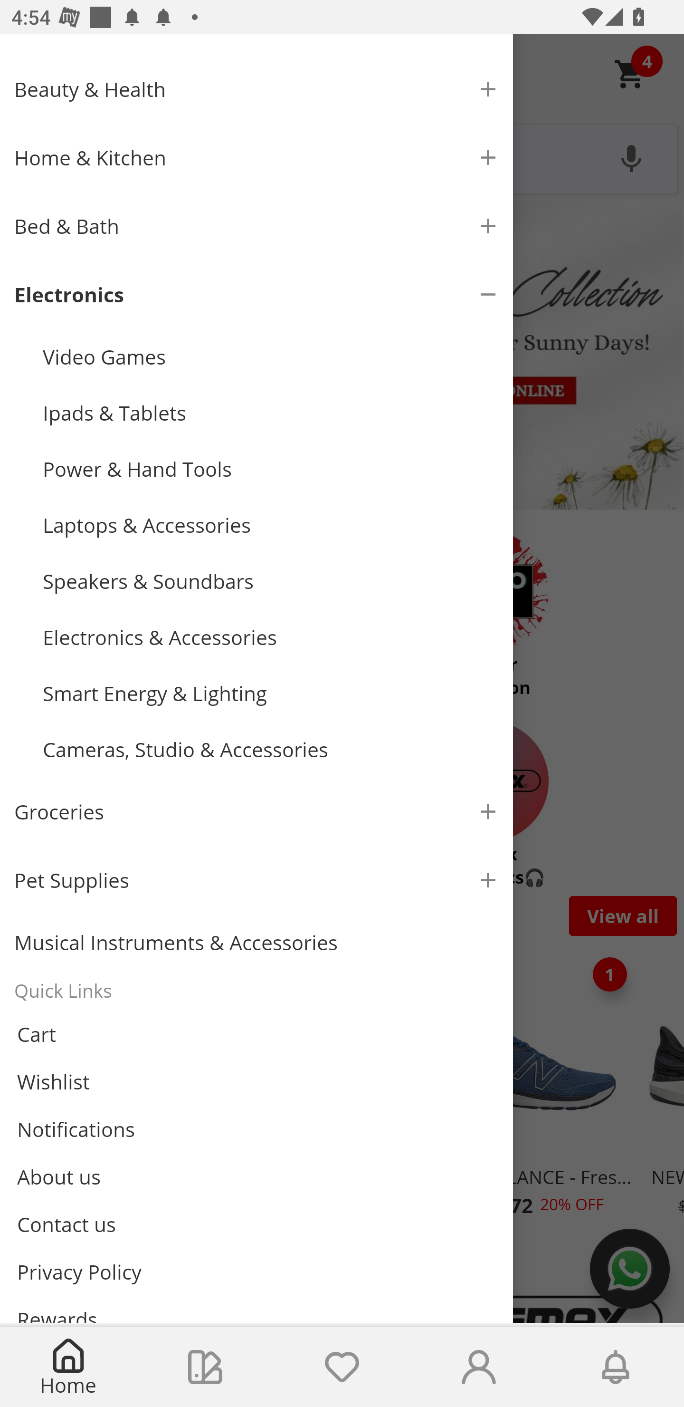 The width and height of the screenshot is (684, 1407). Describe the element at coordinates (271, 750) in the screenshot. I see `Cameras, Studio & Accessories` at that location.